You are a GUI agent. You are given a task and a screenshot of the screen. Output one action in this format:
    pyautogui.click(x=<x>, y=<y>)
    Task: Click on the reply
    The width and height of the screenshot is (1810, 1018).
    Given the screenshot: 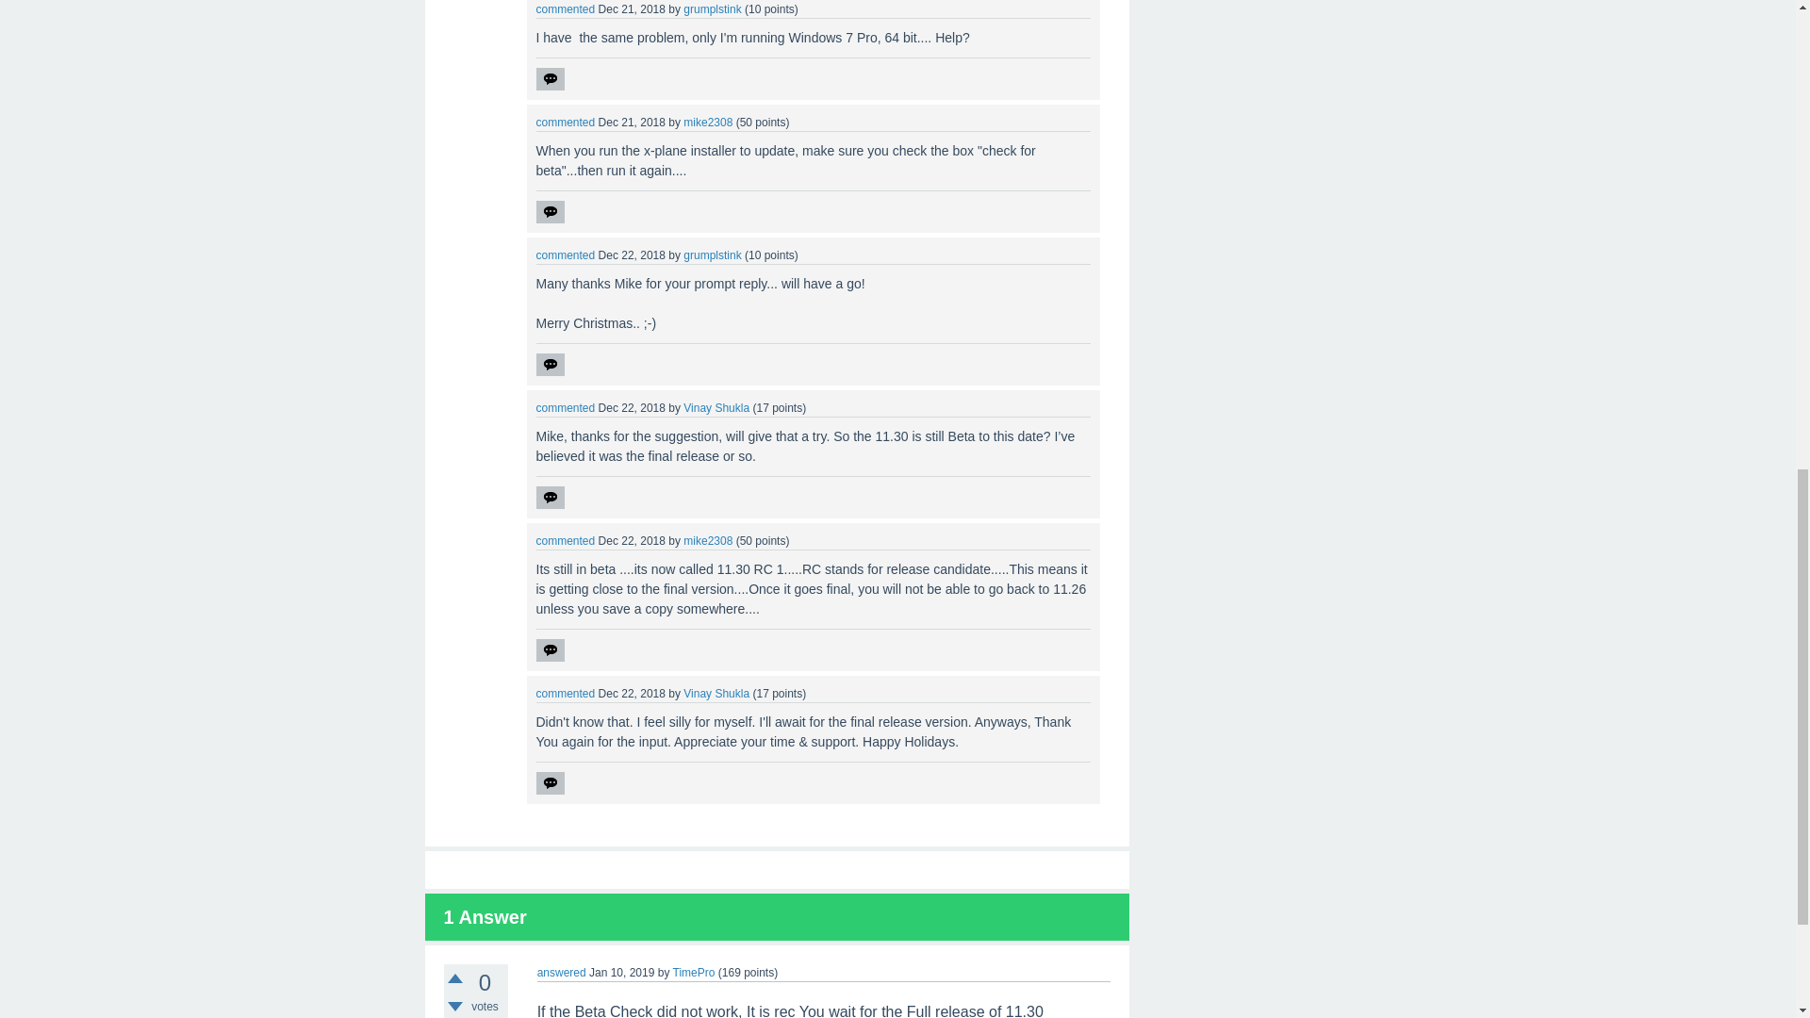 What is the action you would take?
    pyautogui.click(x=549, y=498)
    